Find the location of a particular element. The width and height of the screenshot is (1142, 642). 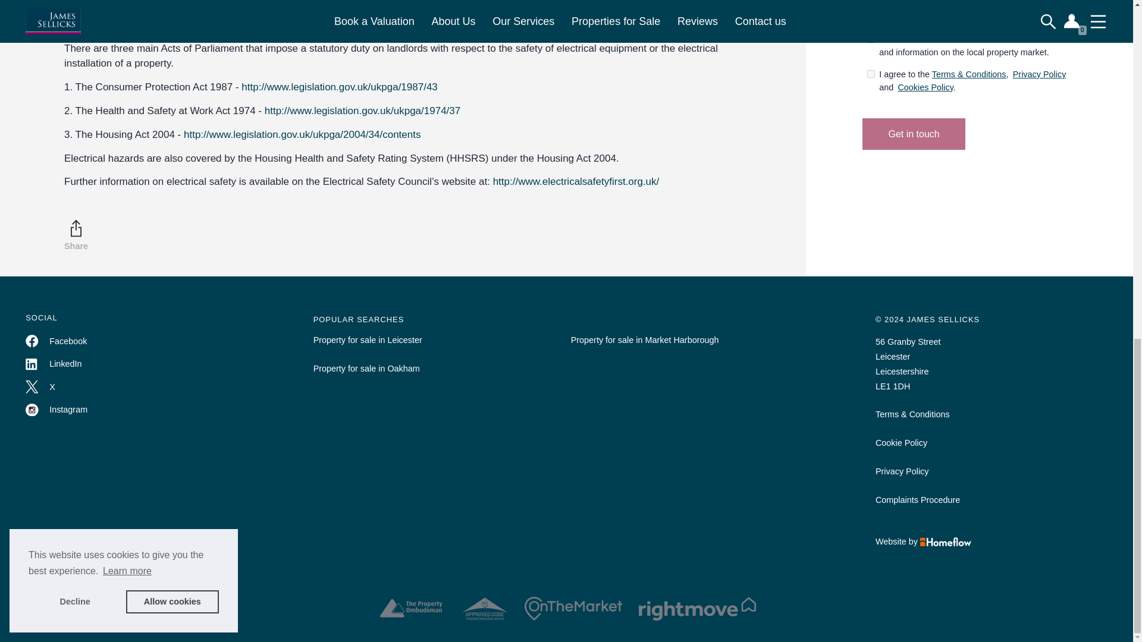

Privacy Policy is located at coordinates (1040, 74).